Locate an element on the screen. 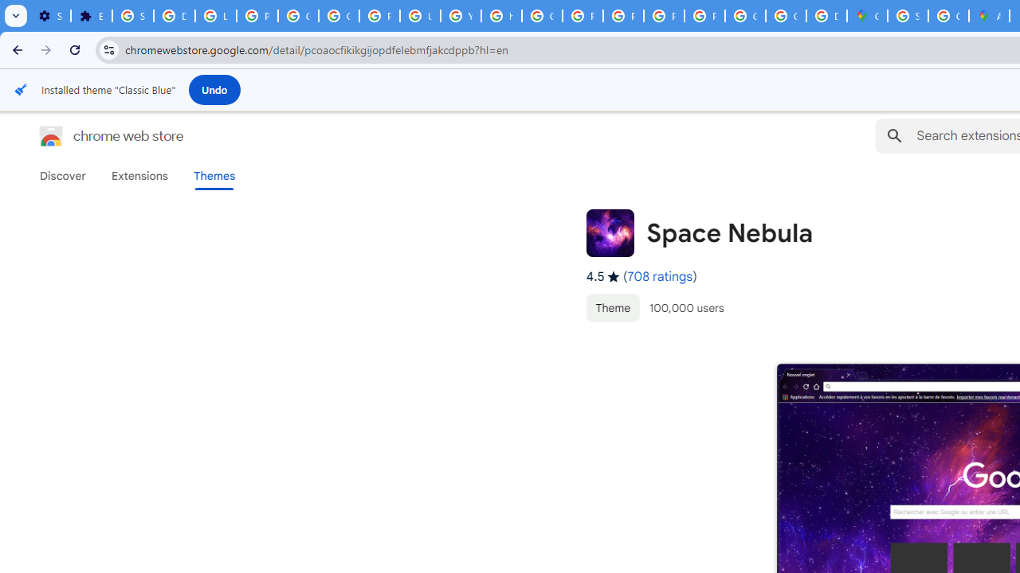 This screenshot has width=1020, height=573. Theme is located at coordinates (612, 307).